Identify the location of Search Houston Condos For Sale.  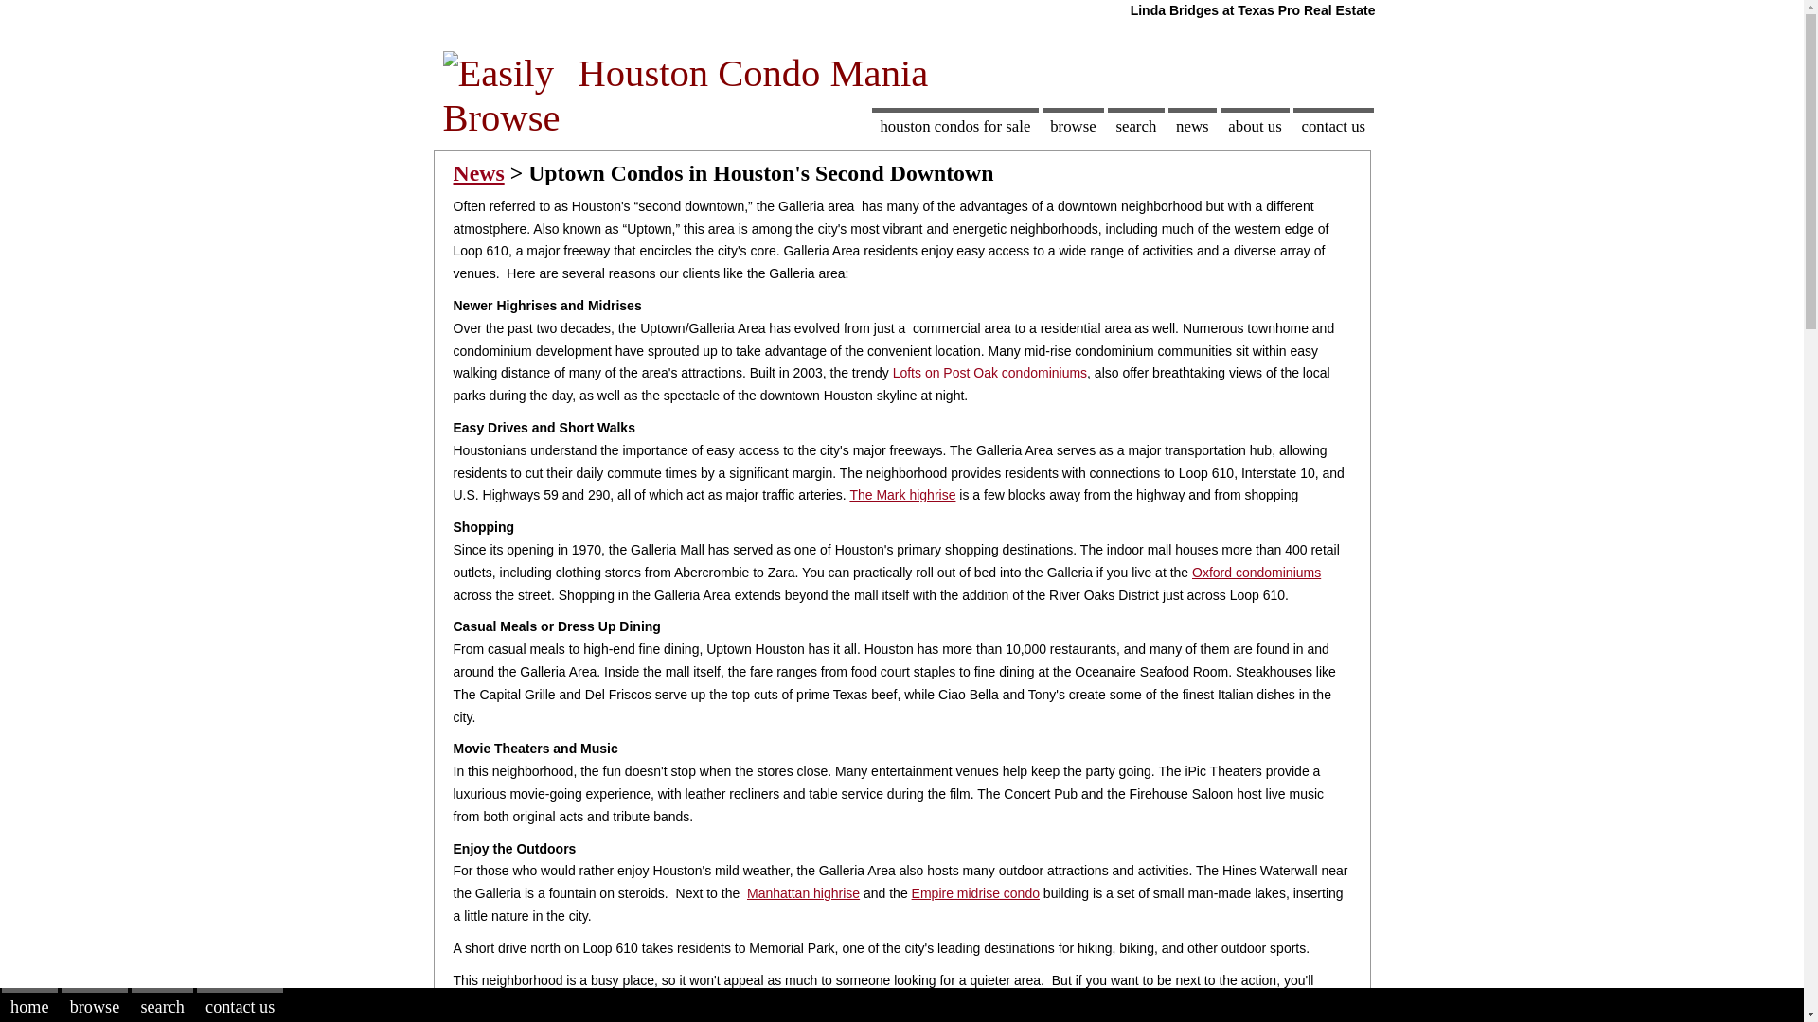
(1136, 125).